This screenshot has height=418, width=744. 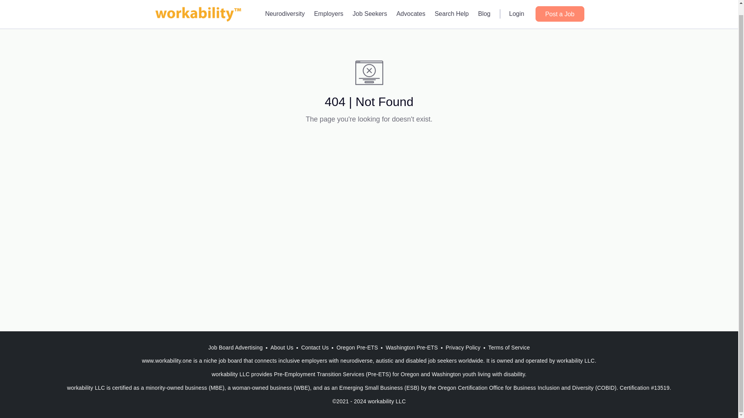 I want to click on Advocates, so click(x=411, y=7).